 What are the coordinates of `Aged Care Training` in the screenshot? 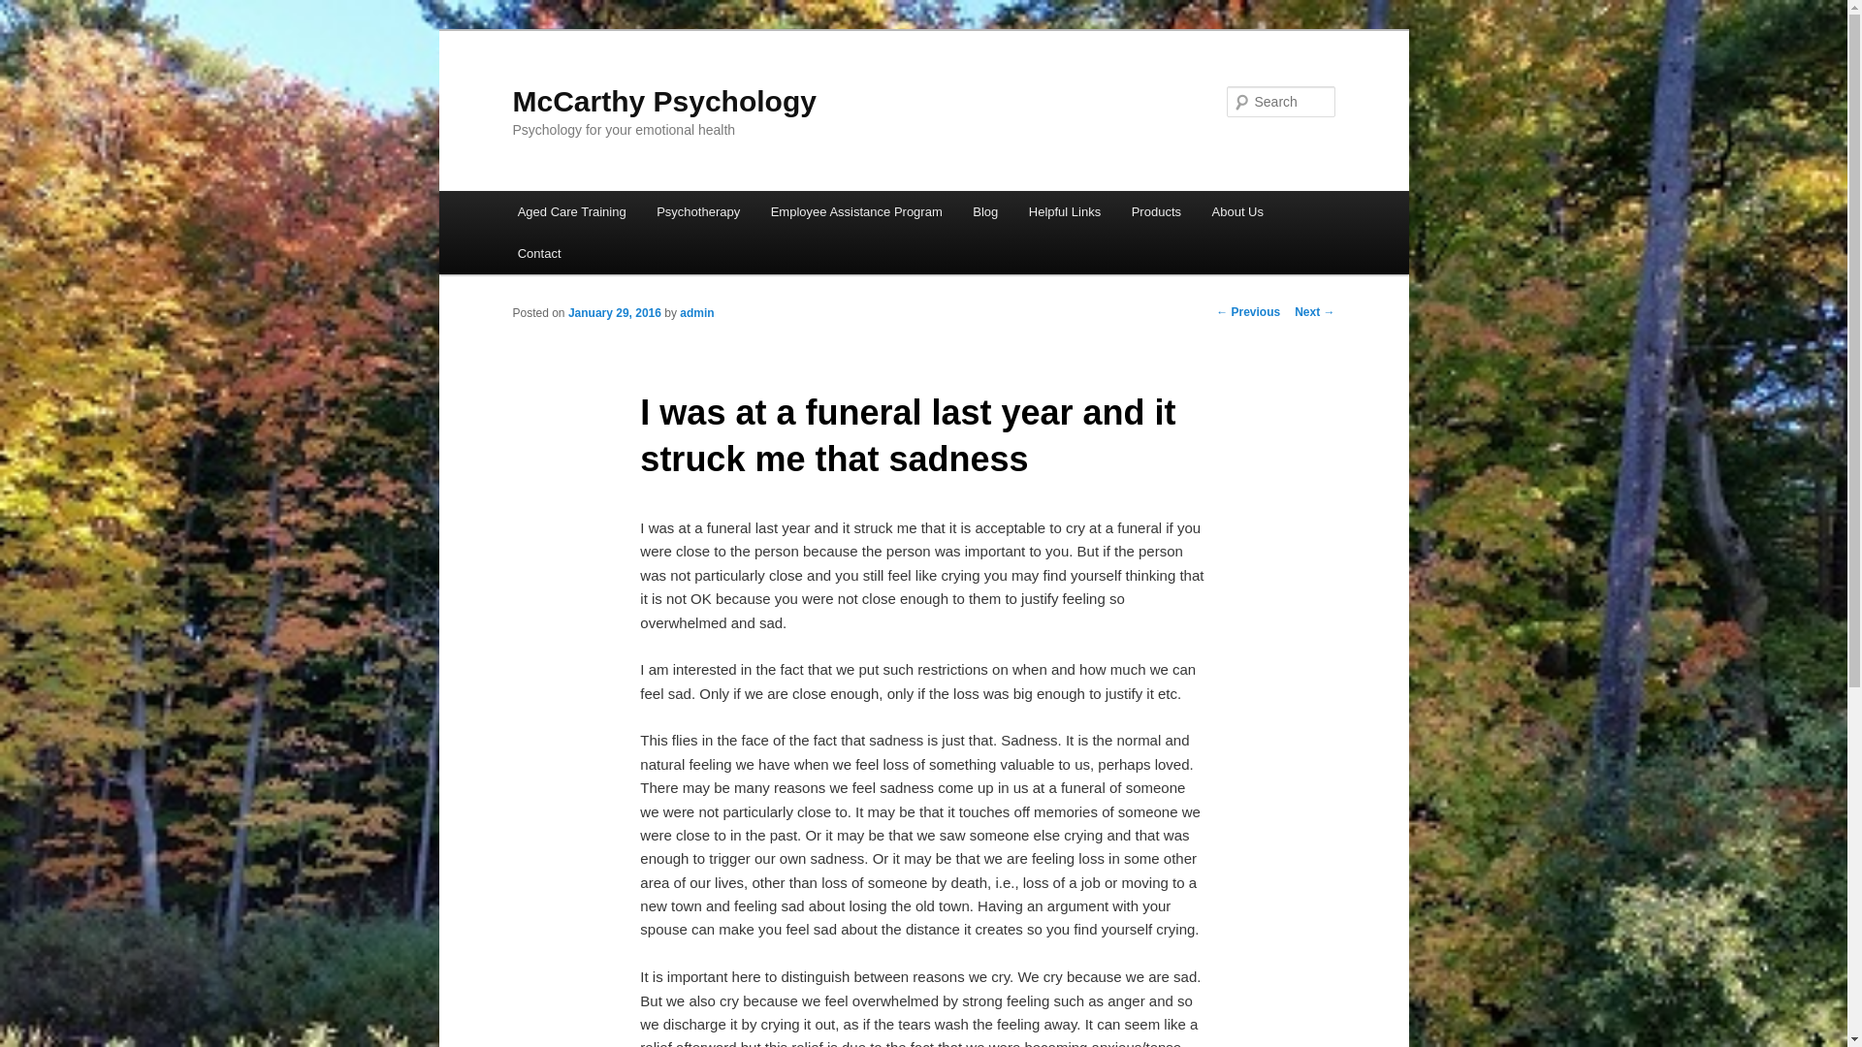 It's located at (572, 211).